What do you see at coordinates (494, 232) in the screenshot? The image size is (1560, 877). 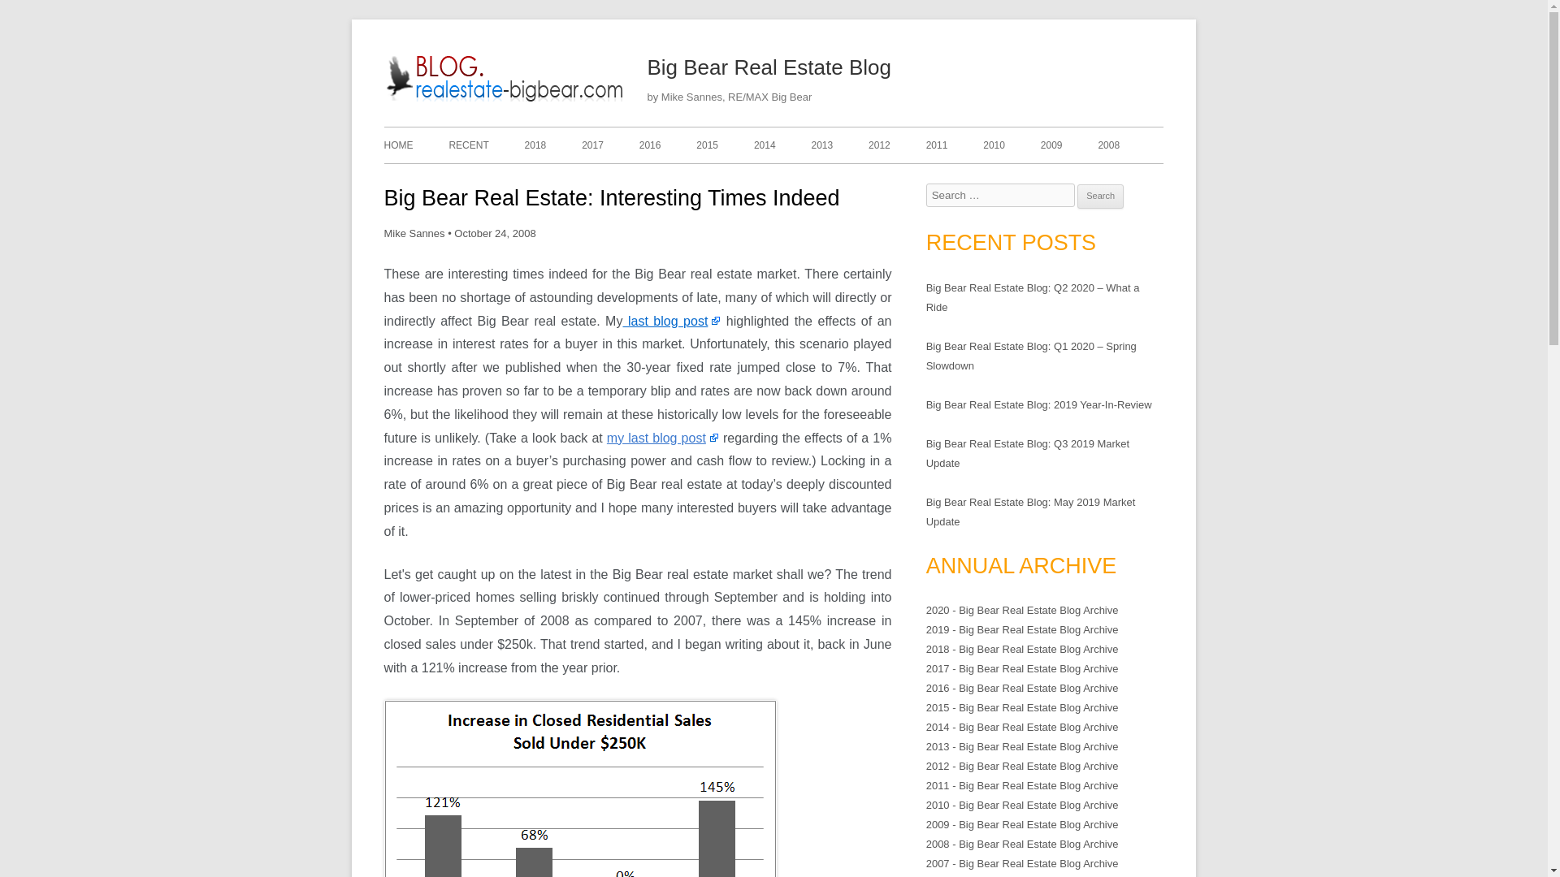 I see `October 24, 2008` at bounding box center [494, 232].